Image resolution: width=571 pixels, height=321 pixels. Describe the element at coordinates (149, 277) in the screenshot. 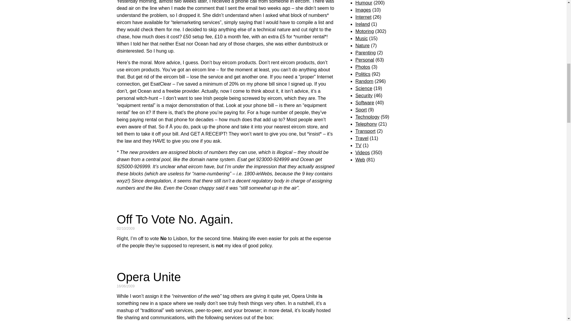

I see `Opera Unite` at that location.